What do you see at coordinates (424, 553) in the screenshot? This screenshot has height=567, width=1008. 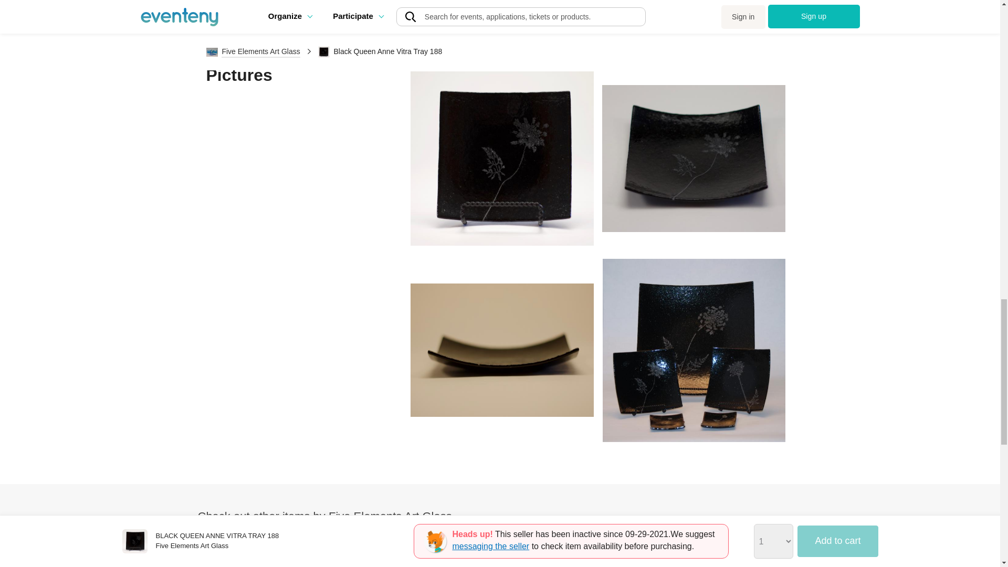 I see `View or purchase Fern Vitra Deep Bowl` at bounding box center [424, 553].